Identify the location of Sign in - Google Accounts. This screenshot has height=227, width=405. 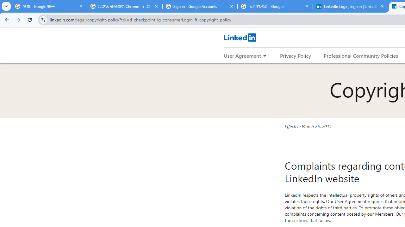
(200, 6).